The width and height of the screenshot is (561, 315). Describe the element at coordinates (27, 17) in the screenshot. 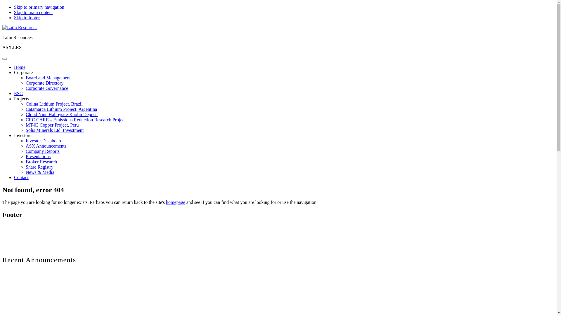

I see `Skip to footer` at that location.